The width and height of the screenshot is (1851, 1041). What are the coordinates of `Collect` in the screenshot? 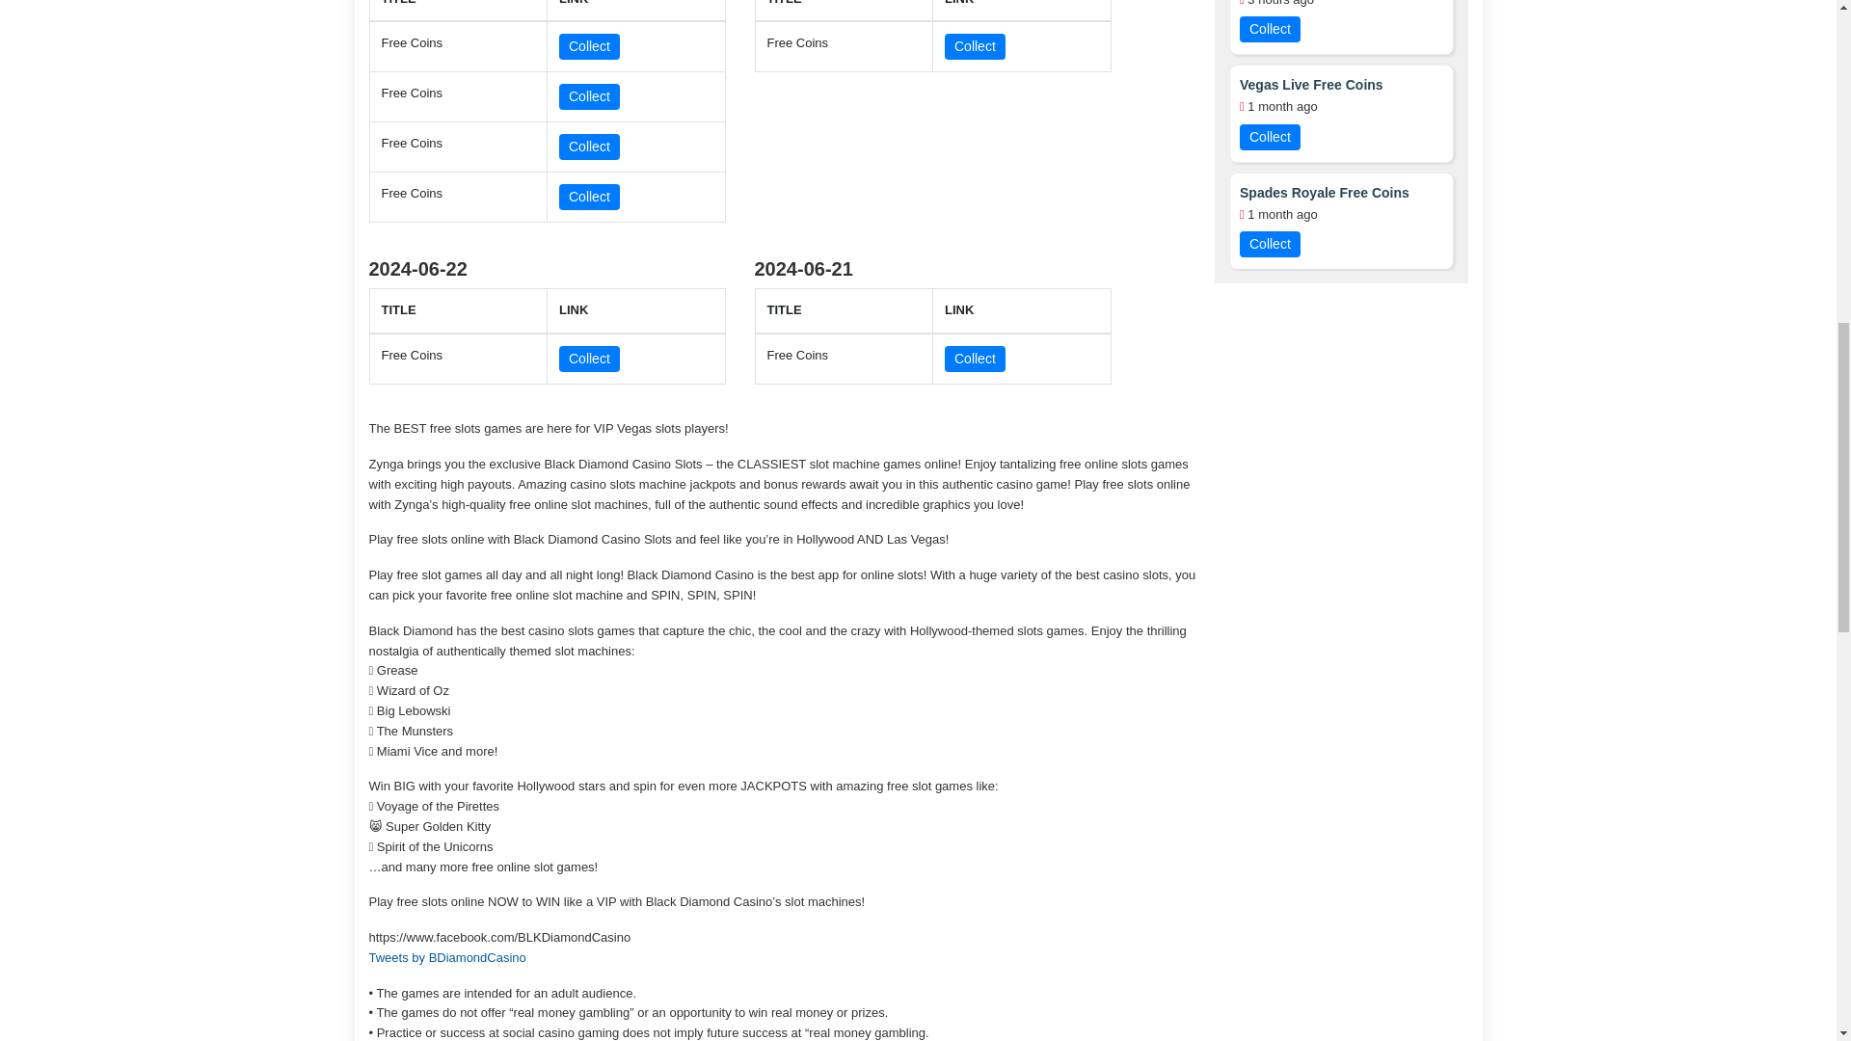 It's located at (589, 147).